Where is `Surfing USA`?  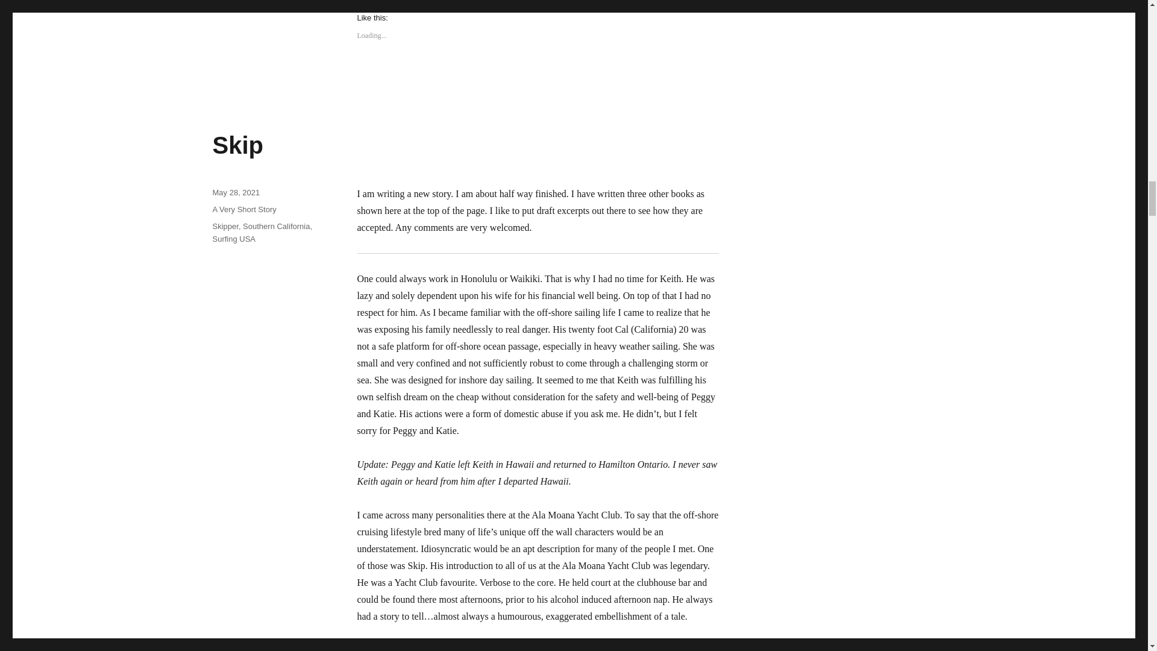 Surfing USA is located at coordinates (234, 239).